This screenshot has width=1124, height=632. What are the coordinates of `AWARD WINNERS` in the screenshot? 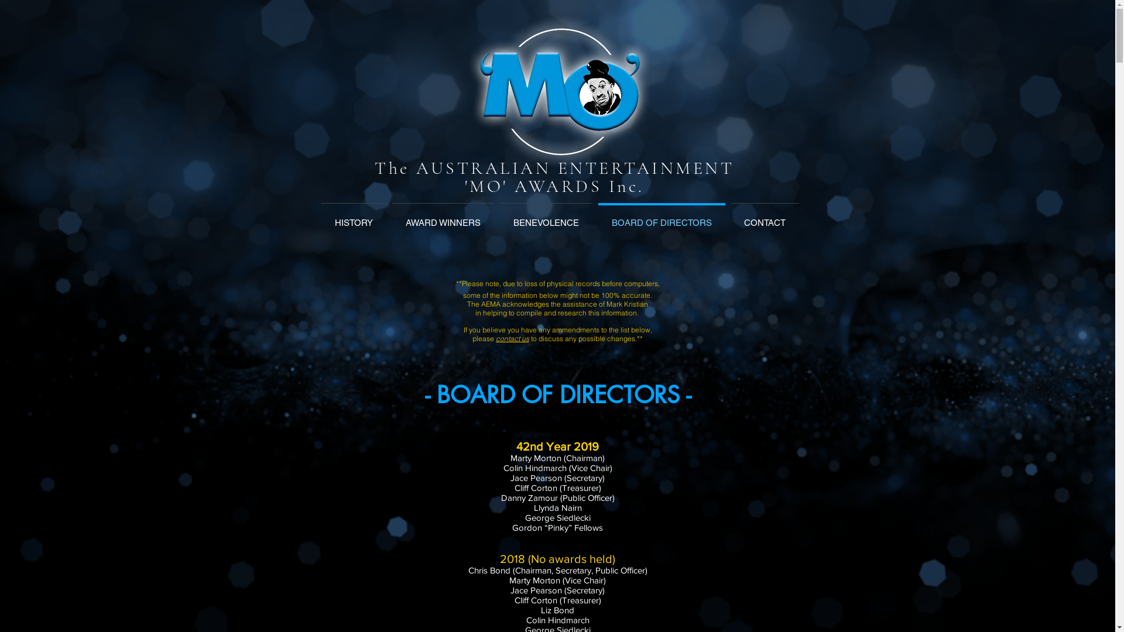 It's located at (443, 218).